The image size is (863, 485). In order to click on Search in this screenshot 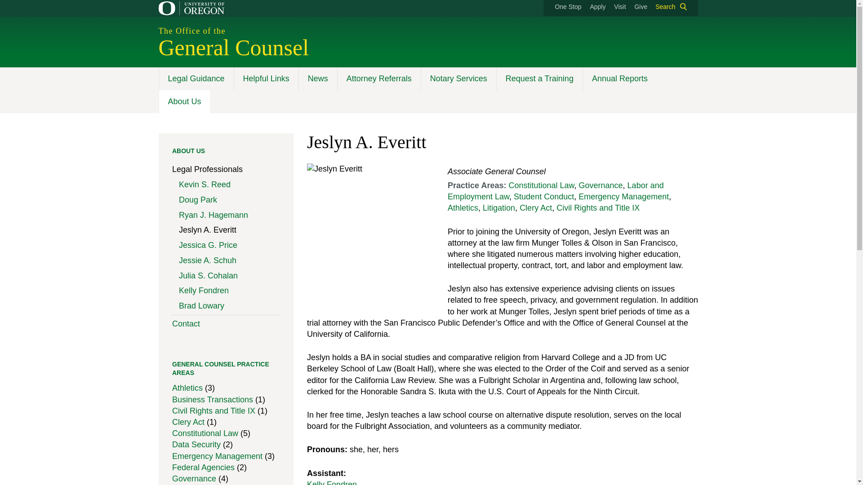, I will do `click(669, 6)`.